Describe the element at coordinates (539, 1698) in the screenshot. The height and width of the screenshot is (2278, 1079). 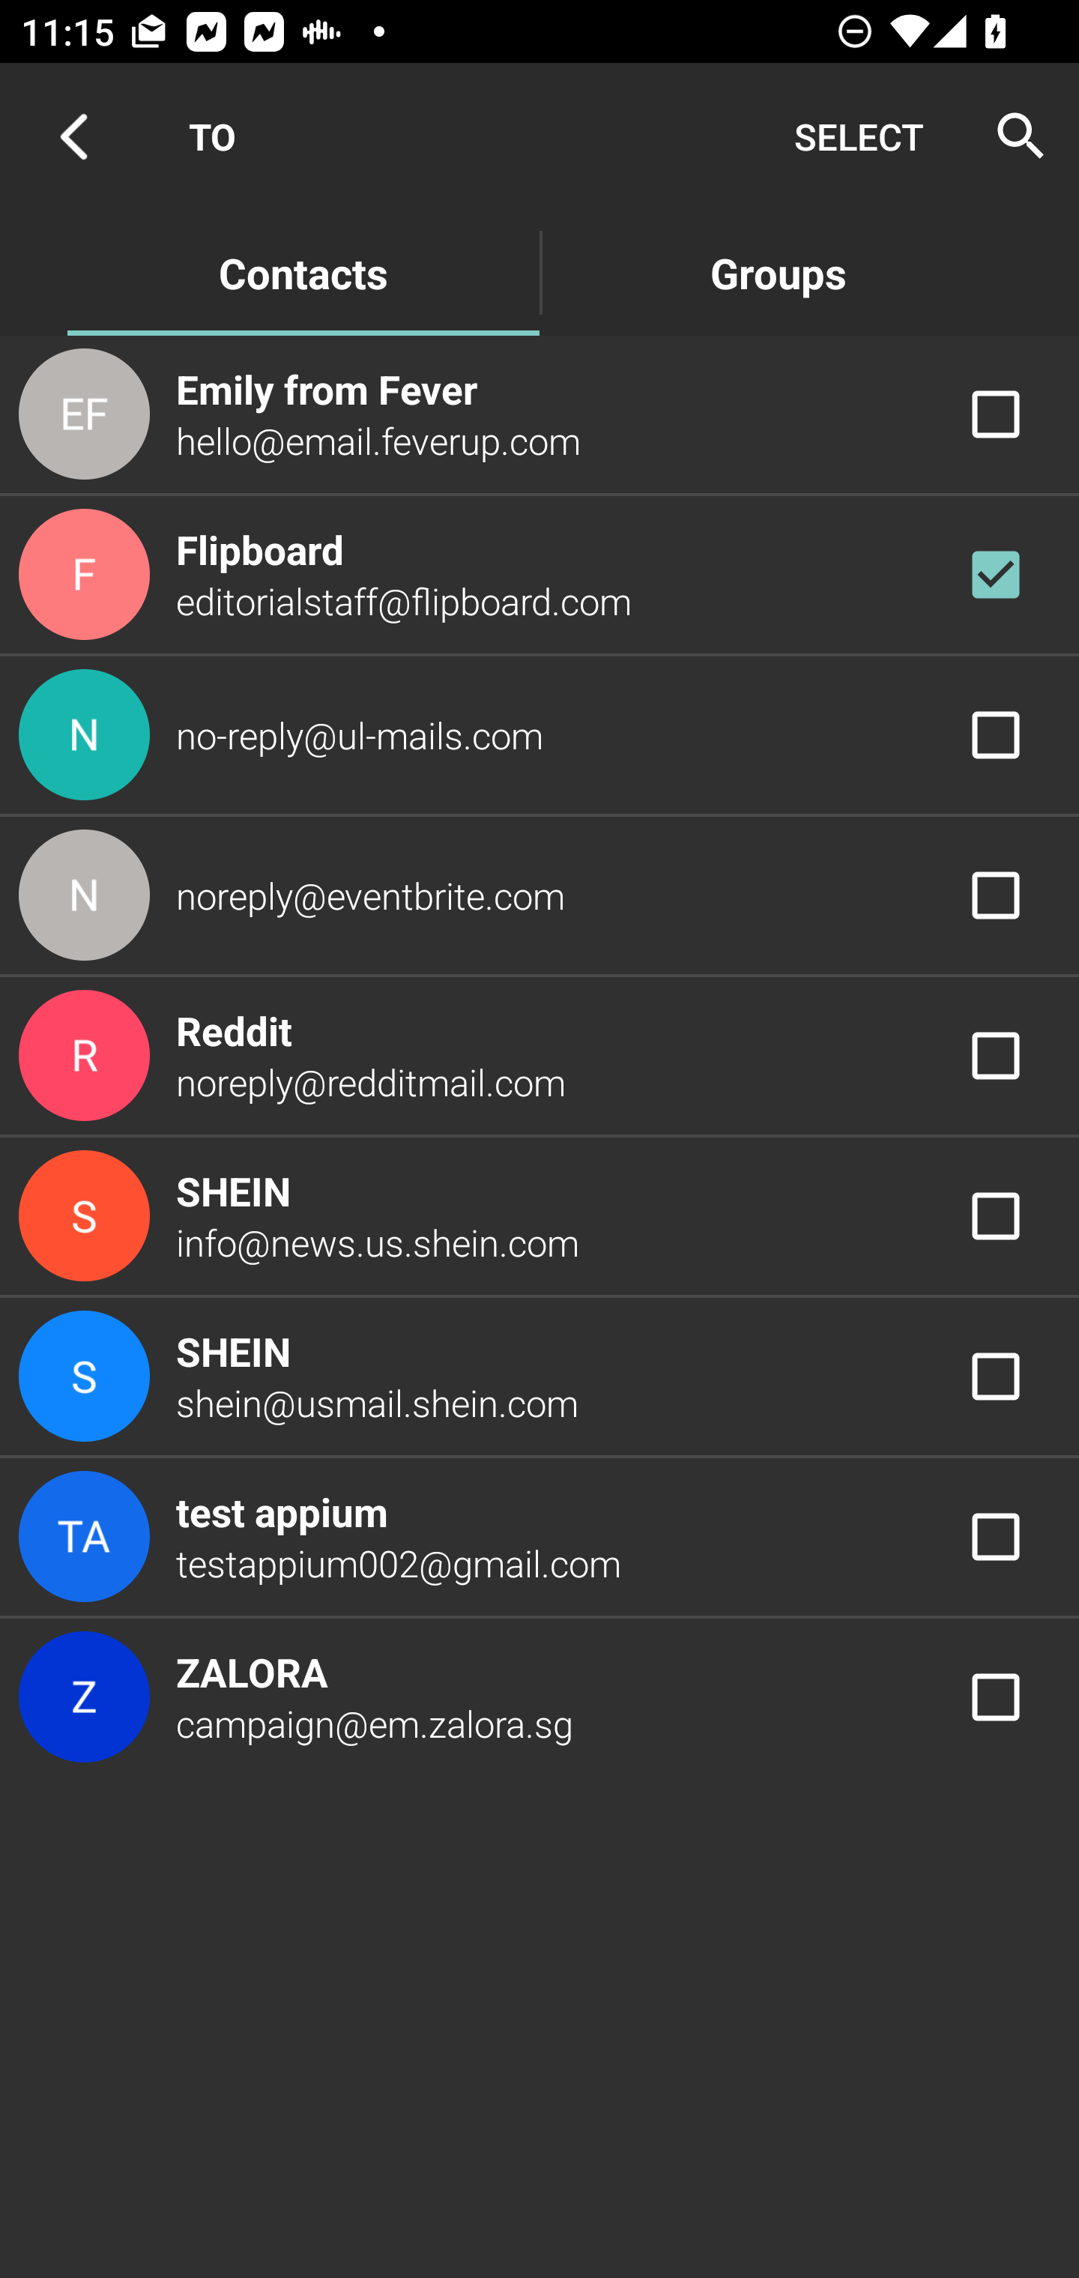
I see `ZALORA campaign@em.zalora.sg` at that location.